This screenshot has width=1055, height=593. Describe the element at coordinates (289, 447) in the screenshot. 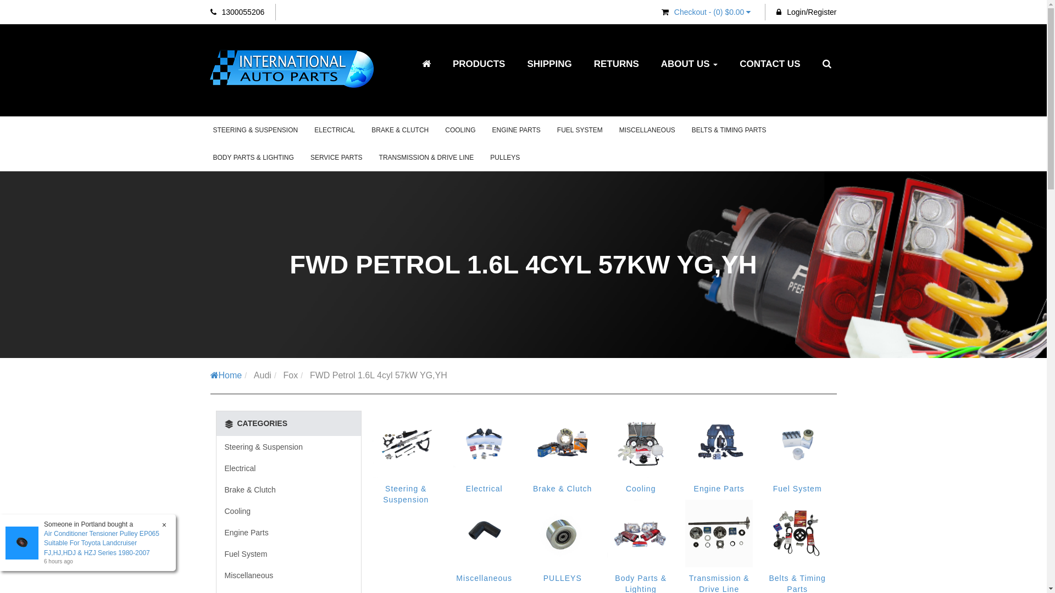

I see `Steering & Suspension` at that location.